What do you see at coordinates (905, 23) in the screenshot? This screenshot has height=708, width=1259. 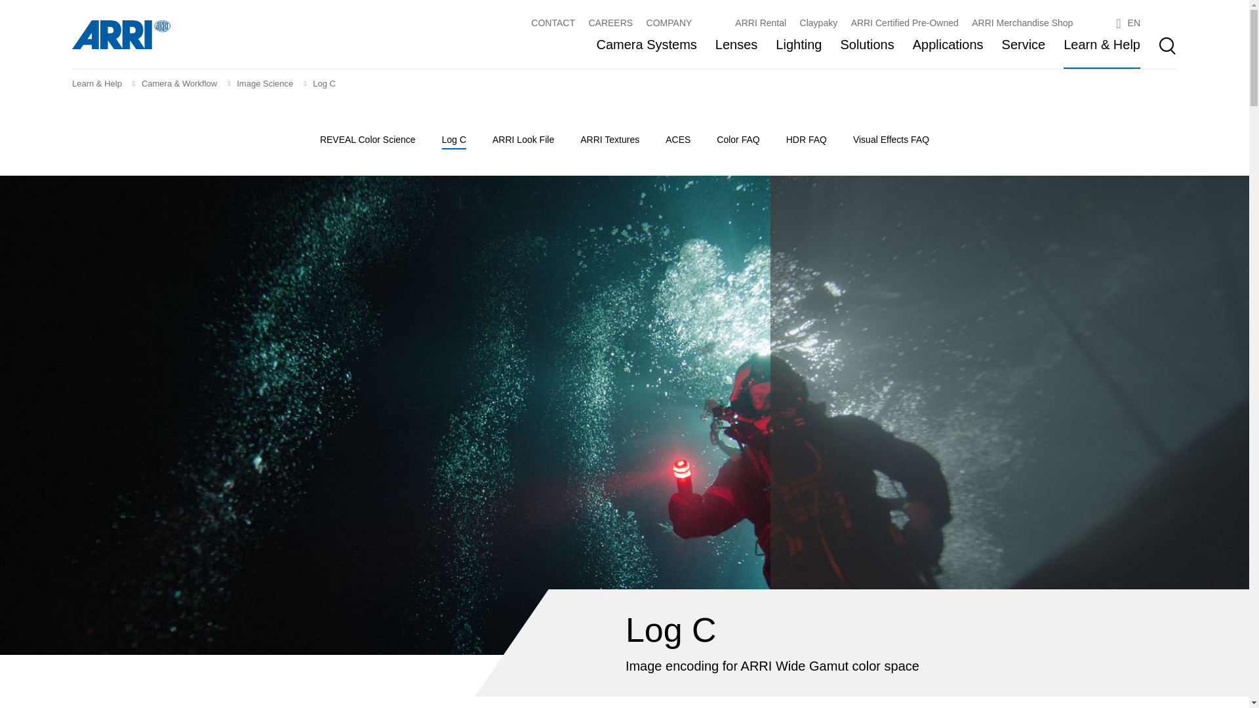 I see `ARRI Certified Pre-Owned` at bounding box center [905, 23].